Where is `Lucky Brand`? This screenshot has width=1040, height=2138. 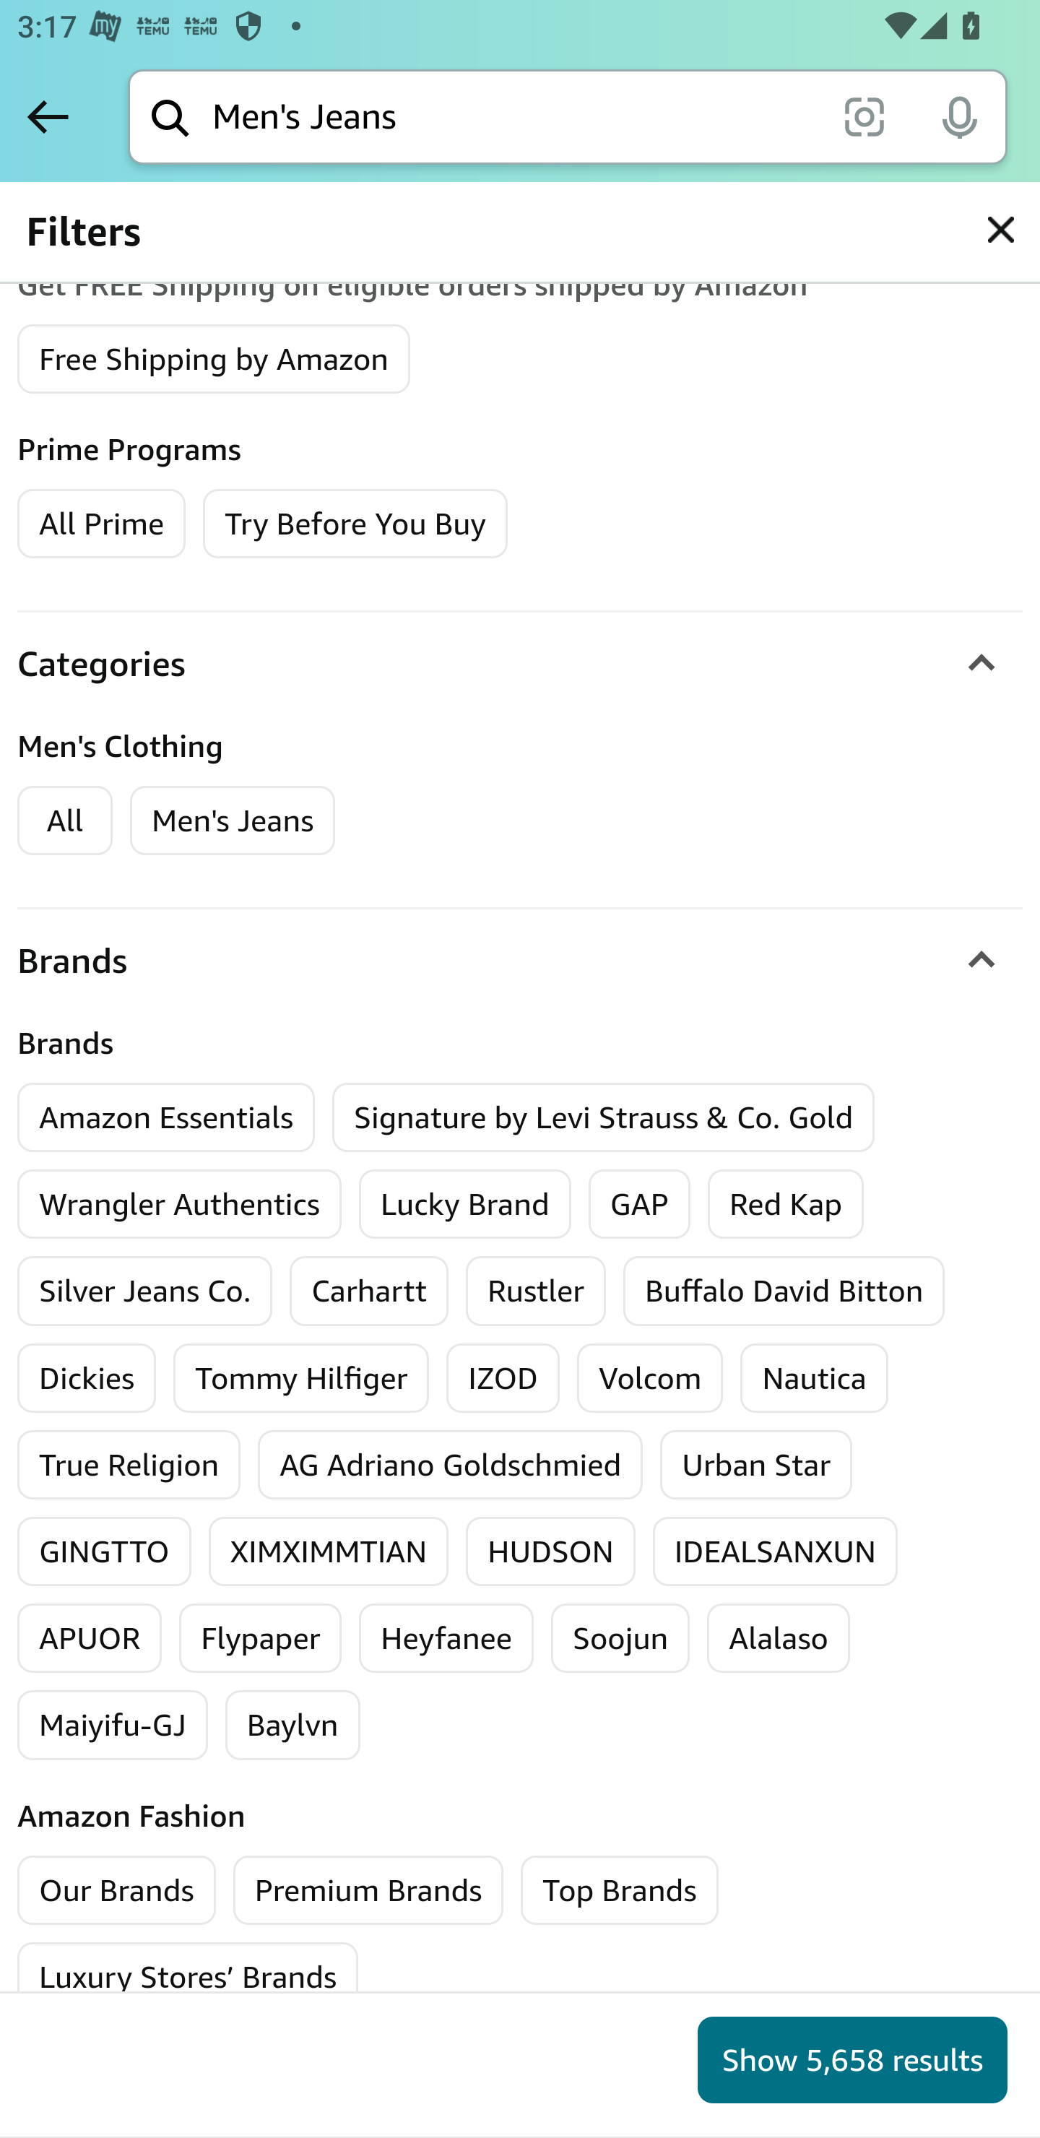 Lucky Brand is located at coordinates (465, 1203).